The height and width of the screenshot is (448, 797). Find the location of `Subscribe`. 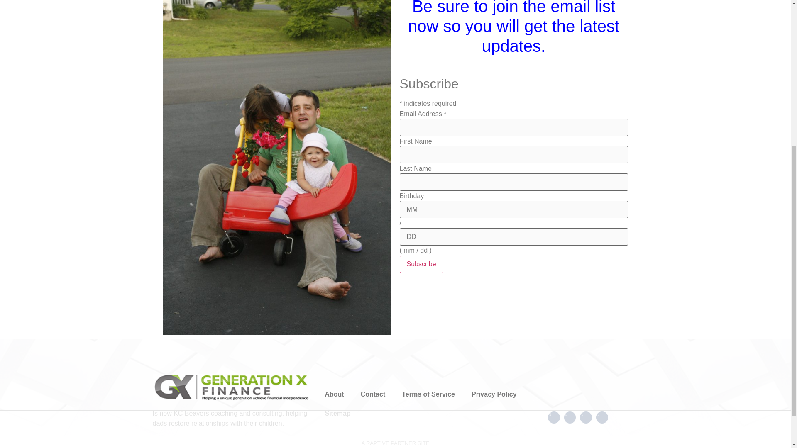

Subscribe is located at coordinates (421, 264).